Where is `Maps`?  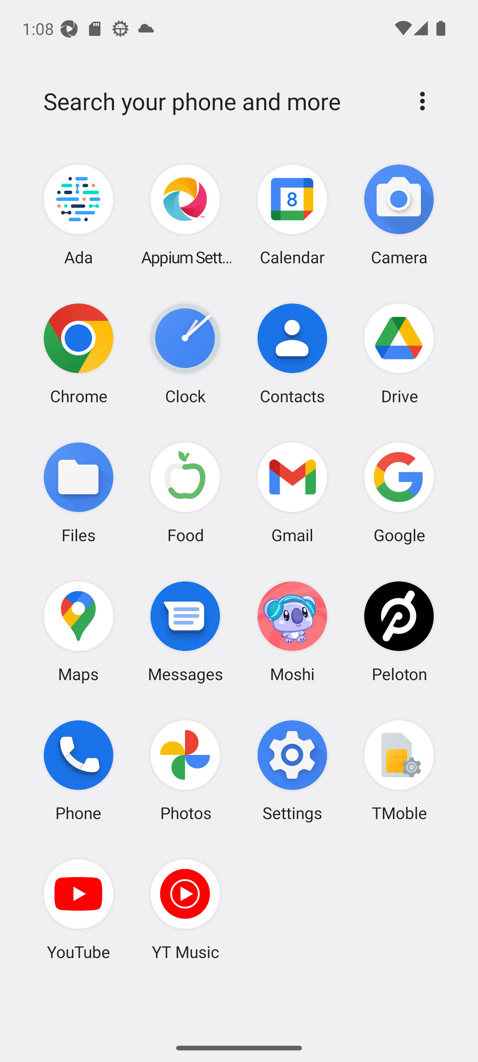 Maps is located at coordinates (79, 631).